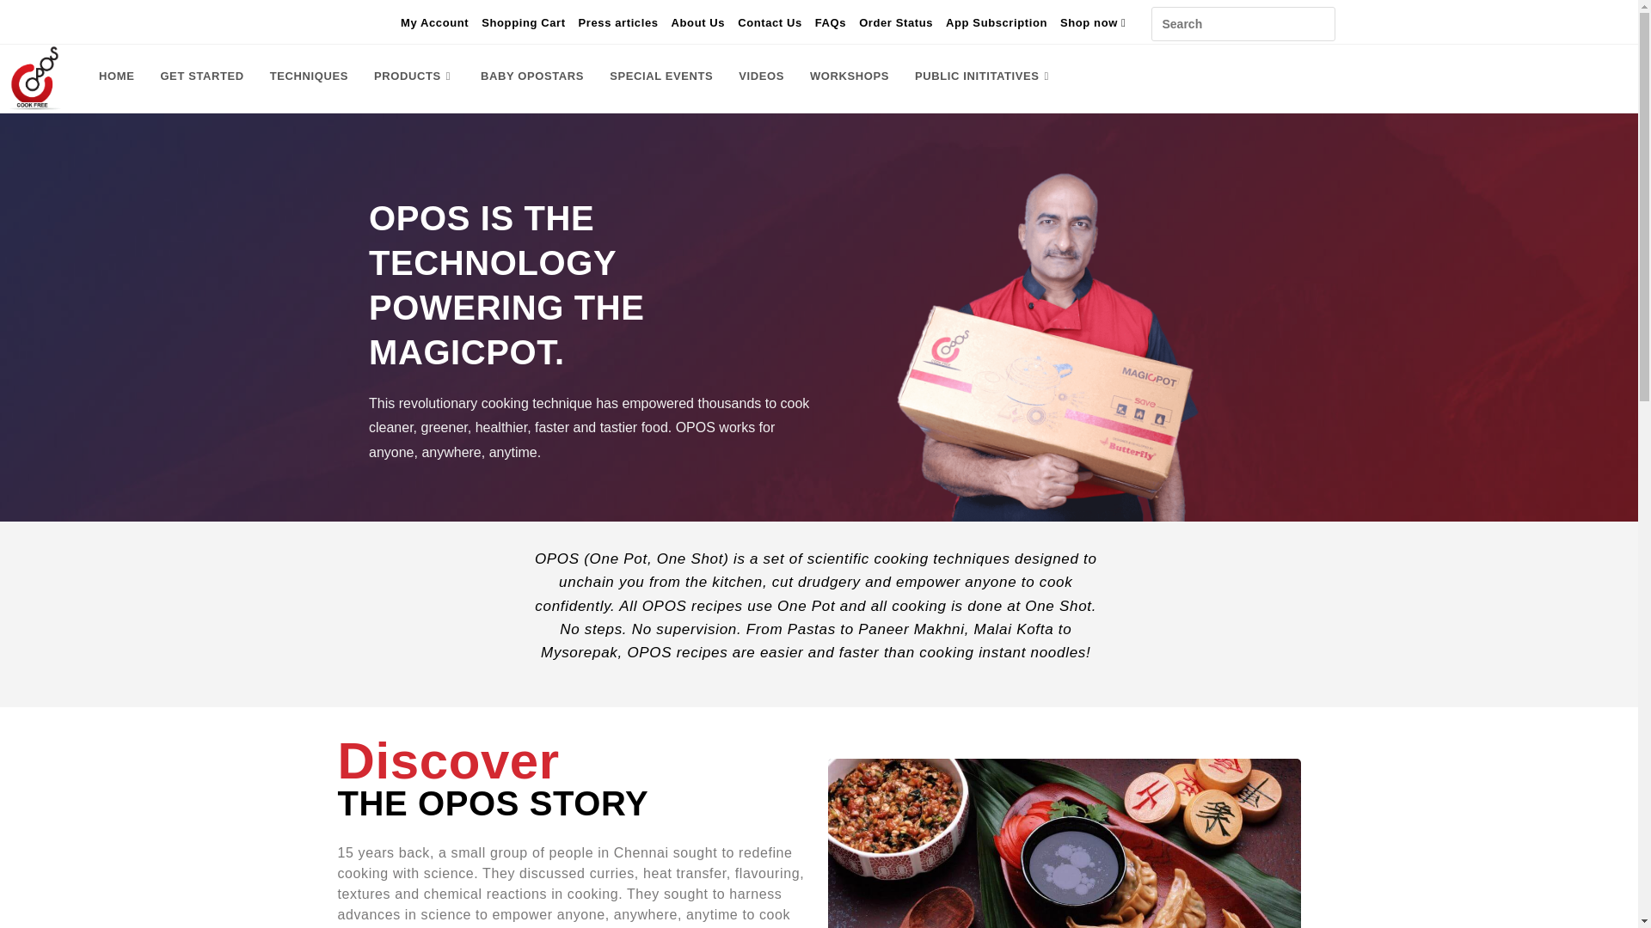 The width and height of the screenshot is (1651, 928). I want to click on TECHNIQUES, so click(310, 76).